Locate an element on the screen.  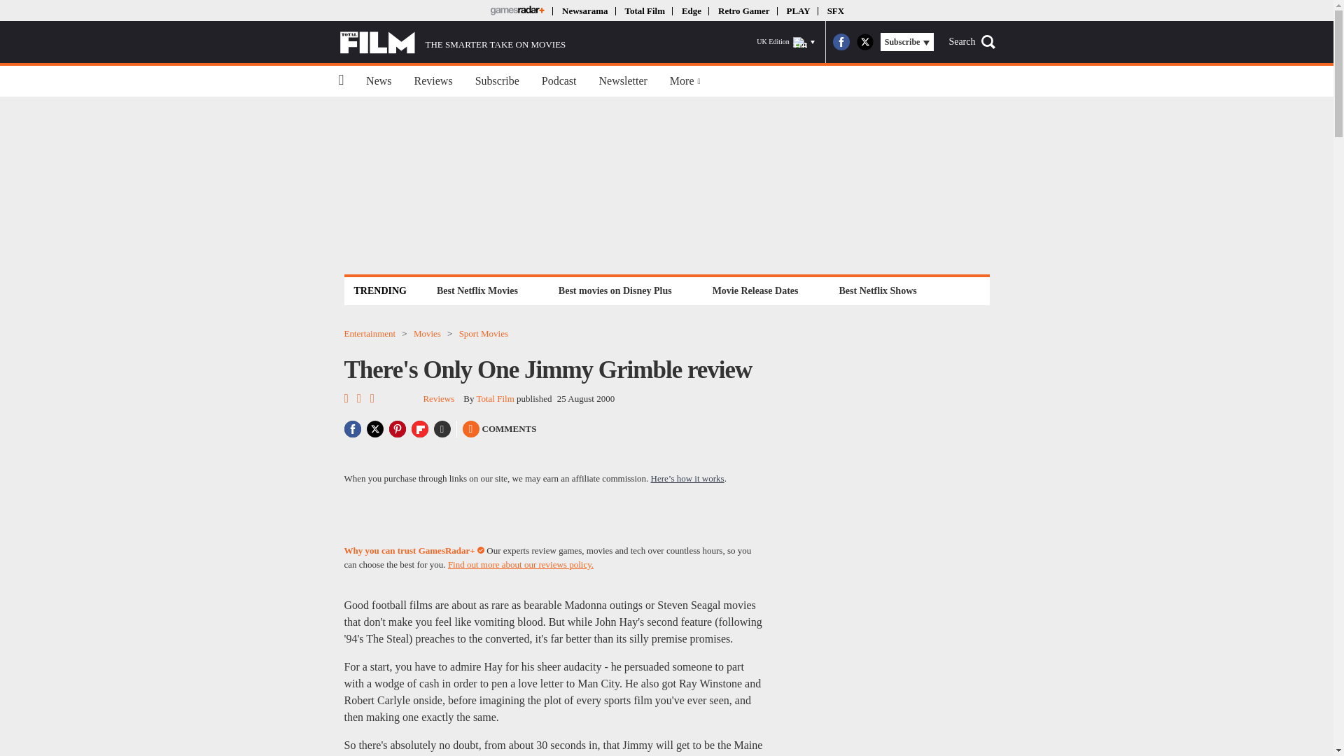
Newsletter is located at coordinates (623, 81).